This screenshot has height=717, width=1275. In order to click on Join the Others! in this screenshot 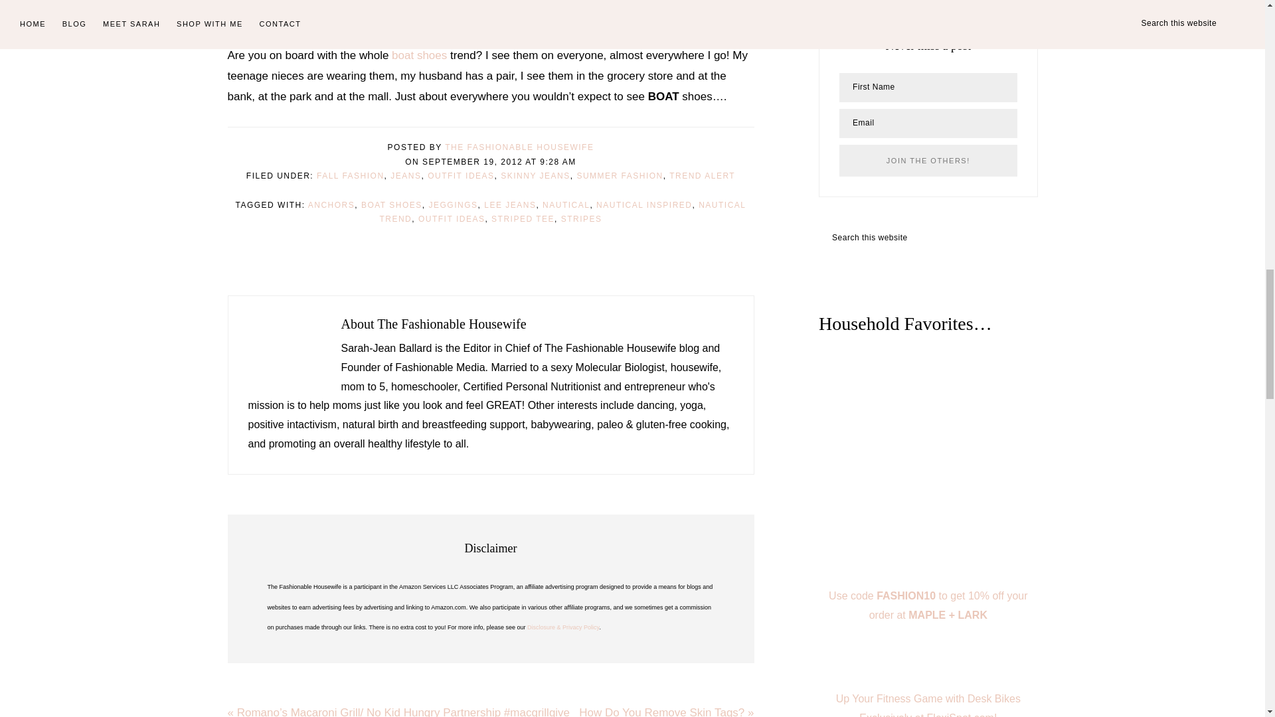, I will do `click(927, 161)`.